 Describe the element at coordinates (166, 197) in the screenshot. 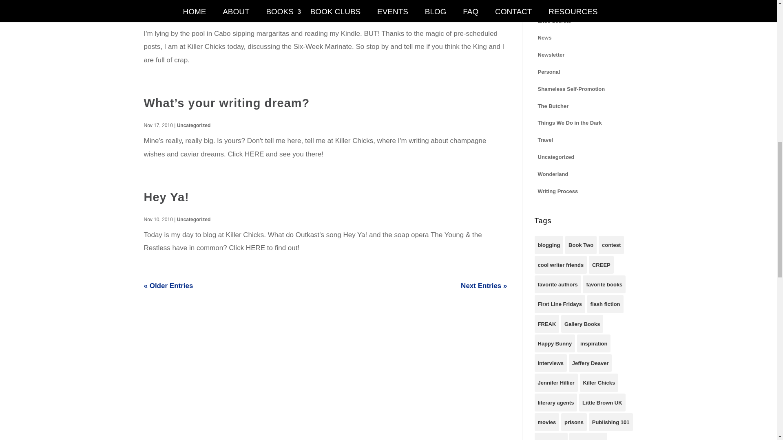

I see `Hey Ya!` at that location.